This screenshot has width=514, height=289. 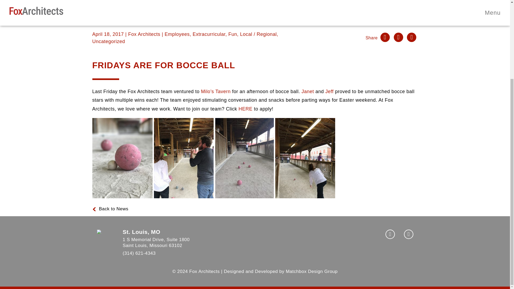 What do you see at coordinates (312, 271) in the screenshot?
I see `Matchbox Design Group` at bounding box center [312, 271].